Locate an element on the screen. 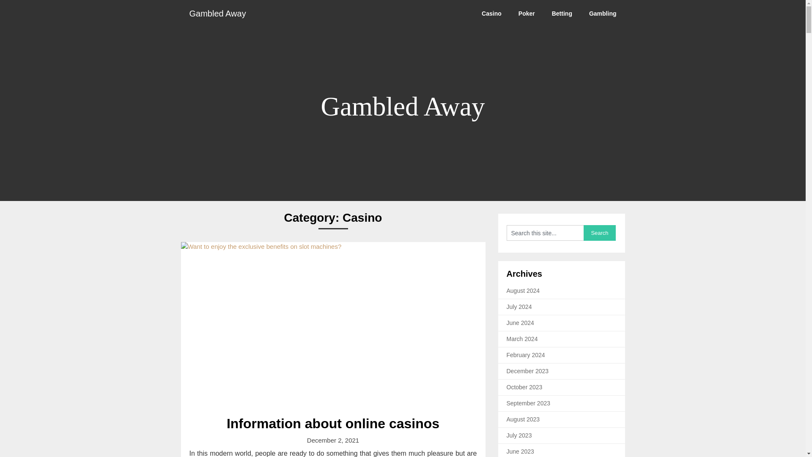  Information about online casinos is located at coordinates (332, 423).